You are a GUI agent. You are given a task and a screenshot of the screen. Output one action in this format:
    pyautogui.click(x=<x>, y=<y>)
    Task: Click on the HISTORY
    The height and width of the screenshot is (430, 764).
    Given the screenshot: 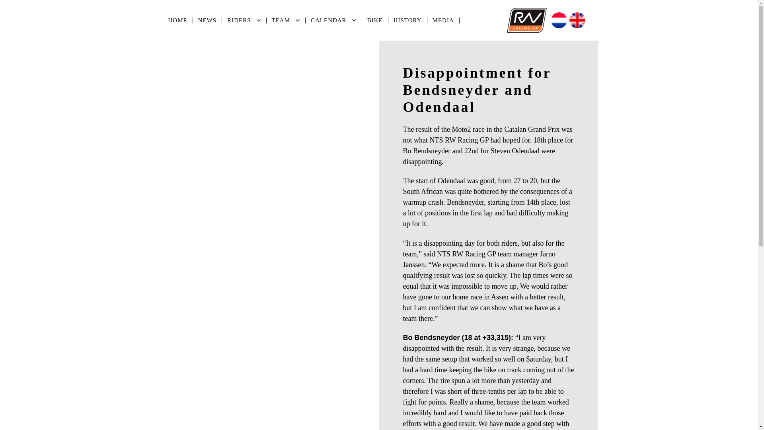 What is the action you would take?
    pyautogui.click(x=407, y=21)
    